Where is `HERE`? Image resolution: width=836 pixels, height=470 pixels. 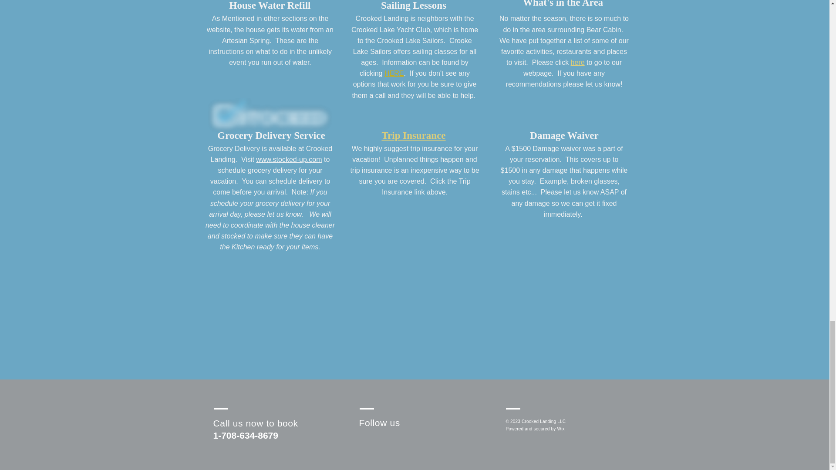
HERE is located at coordinates (394, 73).